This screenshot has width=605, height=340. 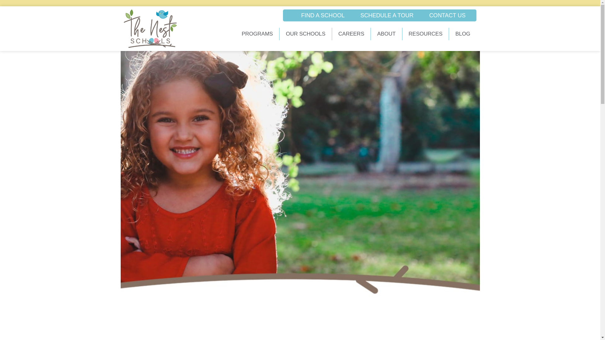 I want to click on BLOG, so click(x=463, y=34).